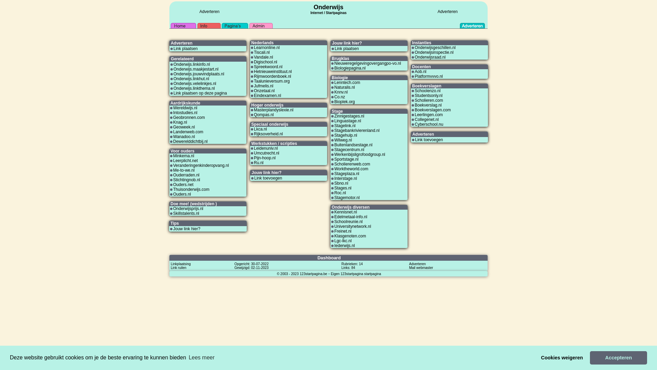  I want to click on Onderwijs, so click(328, 7).